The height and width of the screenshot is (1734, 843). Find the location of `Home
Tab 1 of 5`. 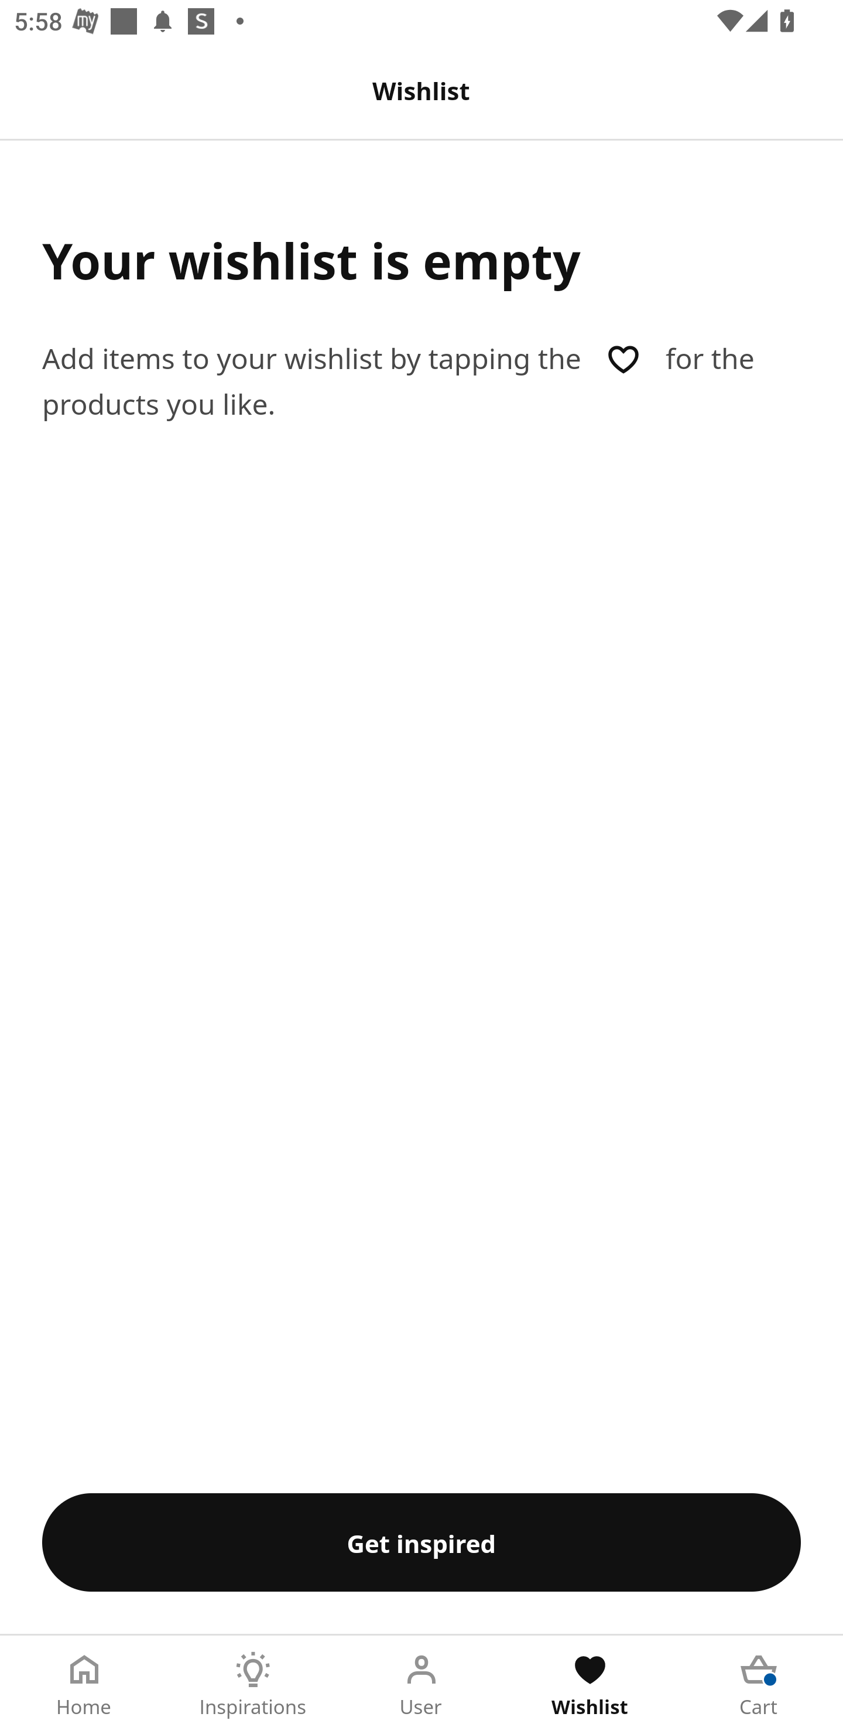

Home
Tab 1 of 5 is located at coordinates (84, 1685).